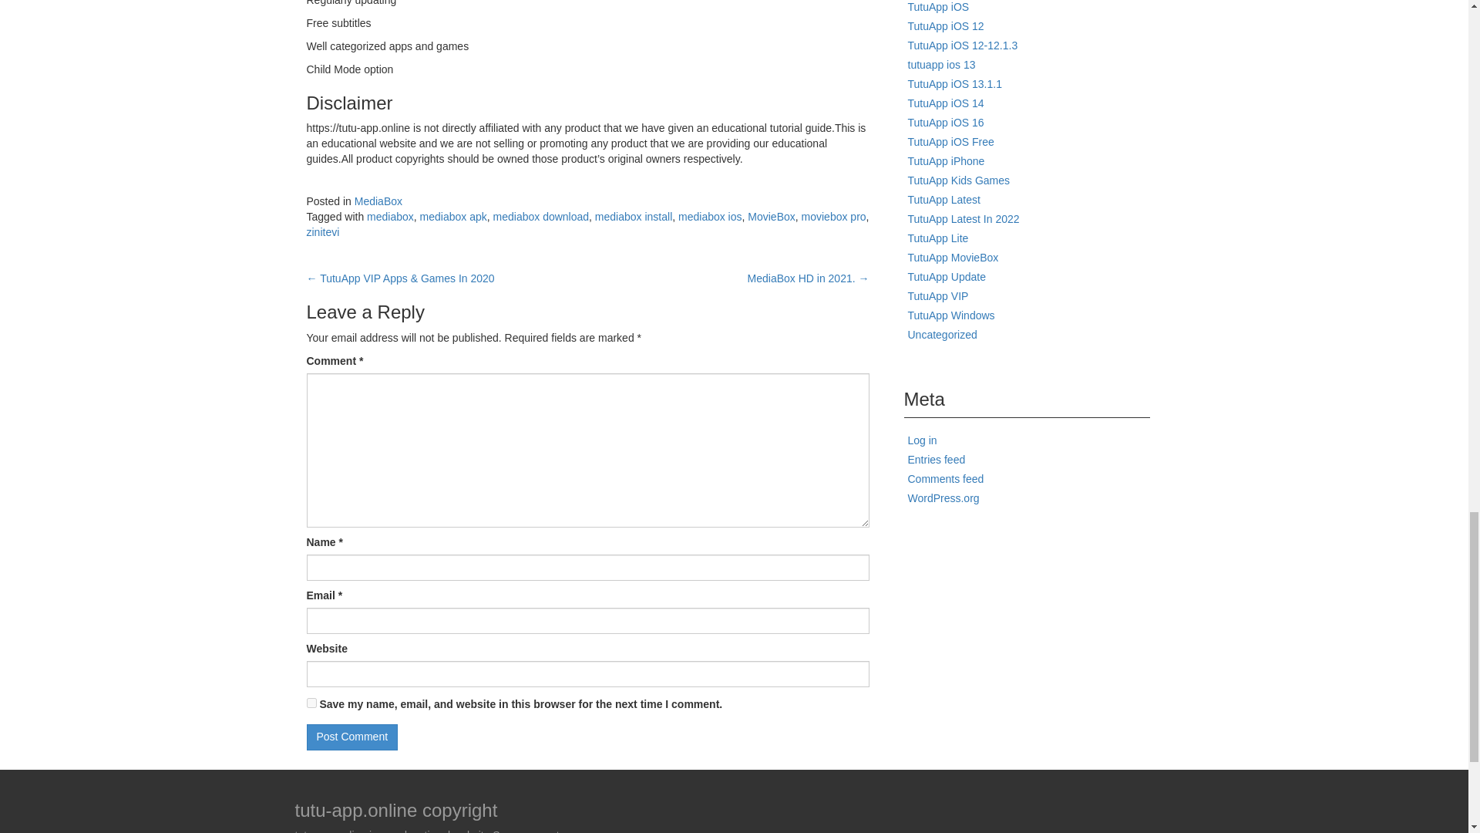 The height and width of the screenshot is (833, 1480). Describe the element at coordinates (541, 217) in the screenshot. I see `mediabox download` at that location.